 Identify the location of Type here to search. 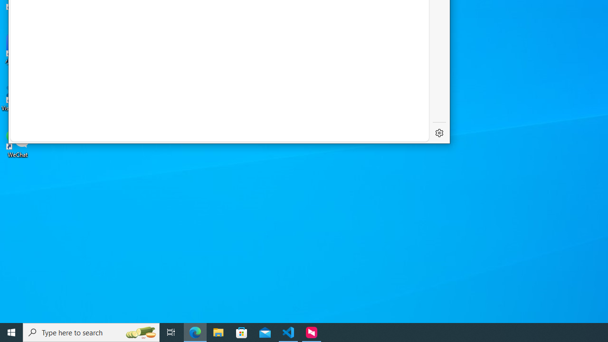
(91, 332).